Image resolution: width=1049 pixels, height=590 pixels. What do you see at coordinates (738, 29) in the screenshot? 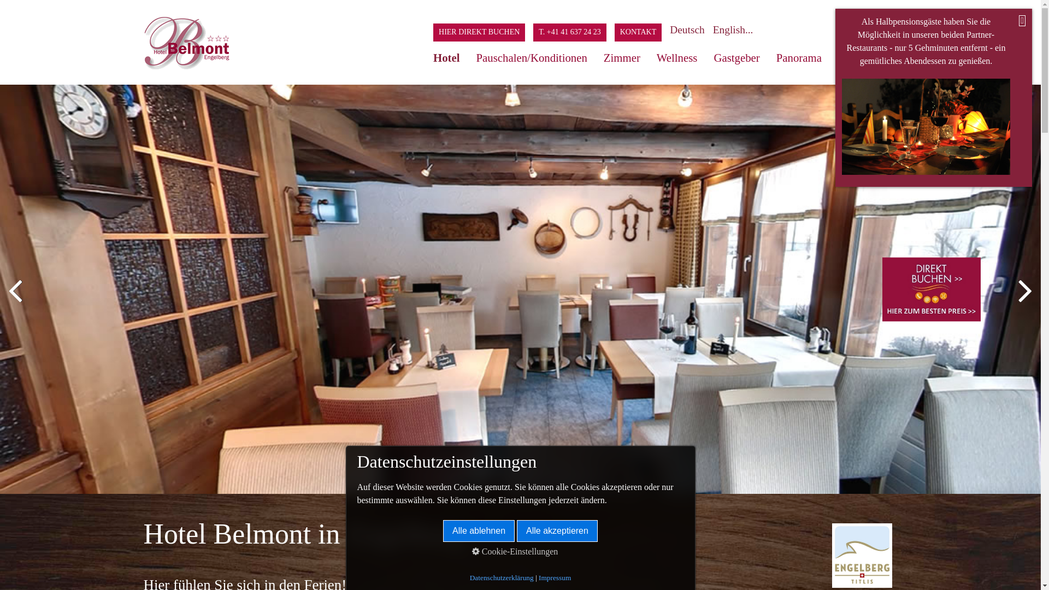
I see `English...` at bounding box center [738, 29].